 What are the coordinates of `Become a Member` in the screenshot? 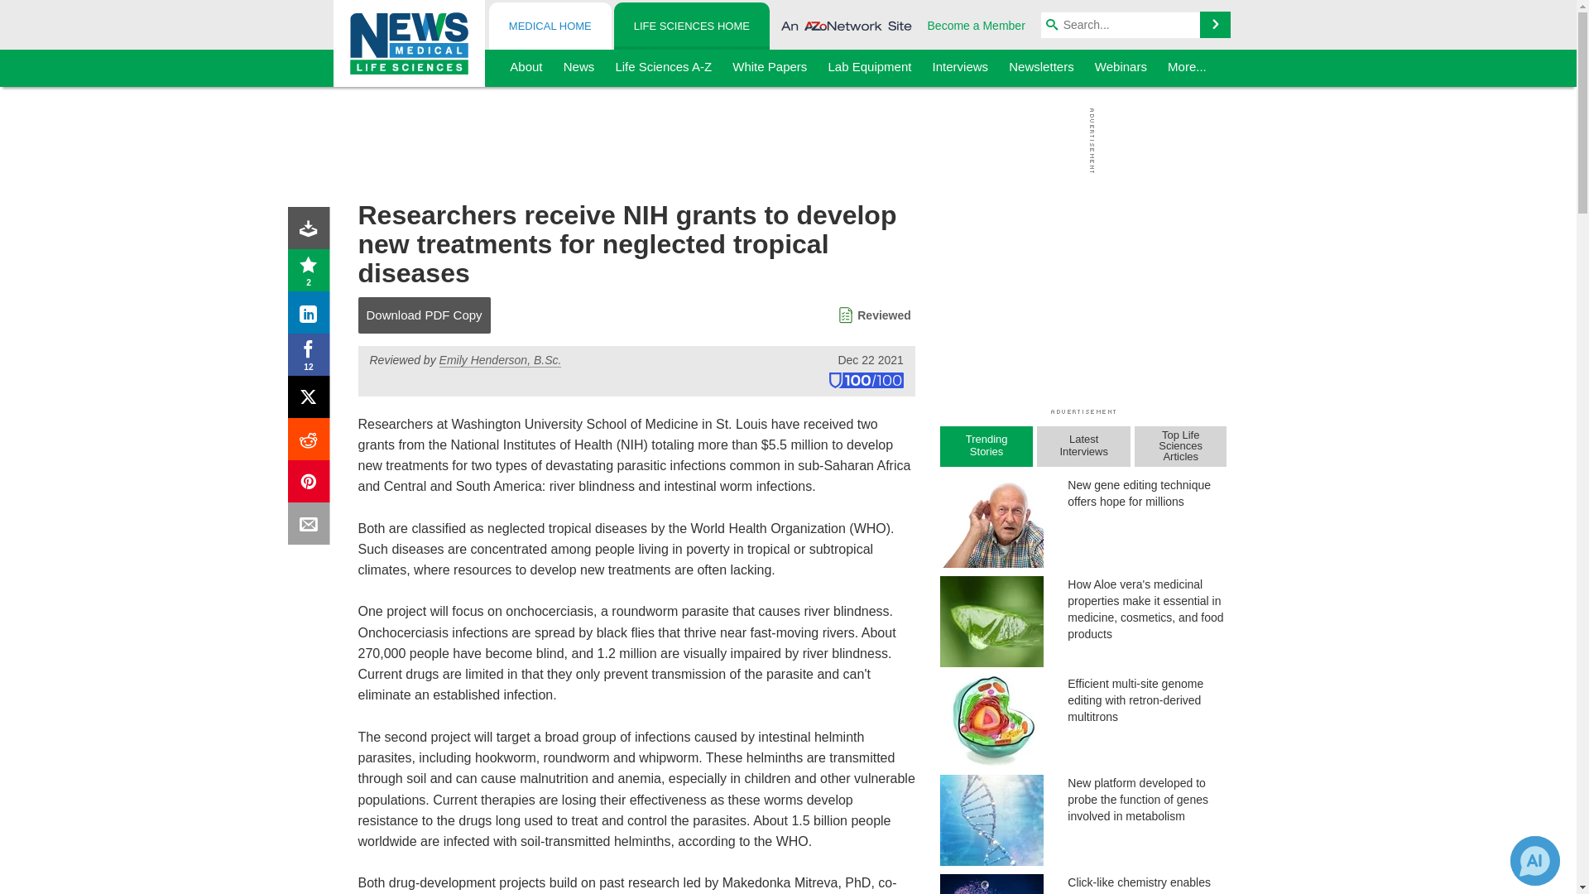 It's located at (977, 25).